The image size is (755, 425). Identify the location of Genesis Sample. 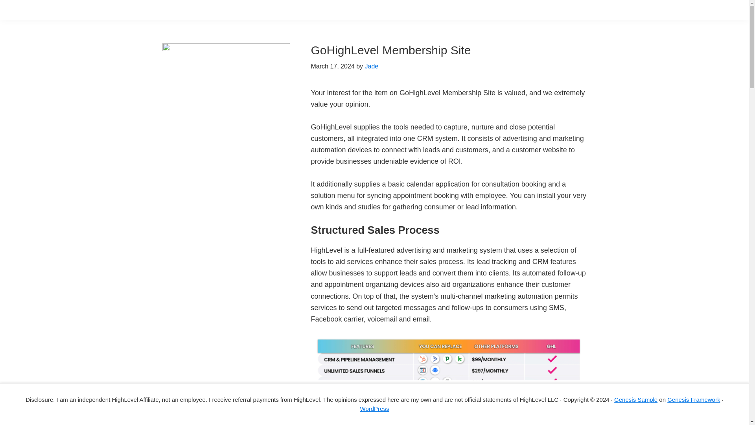
(636, 399).